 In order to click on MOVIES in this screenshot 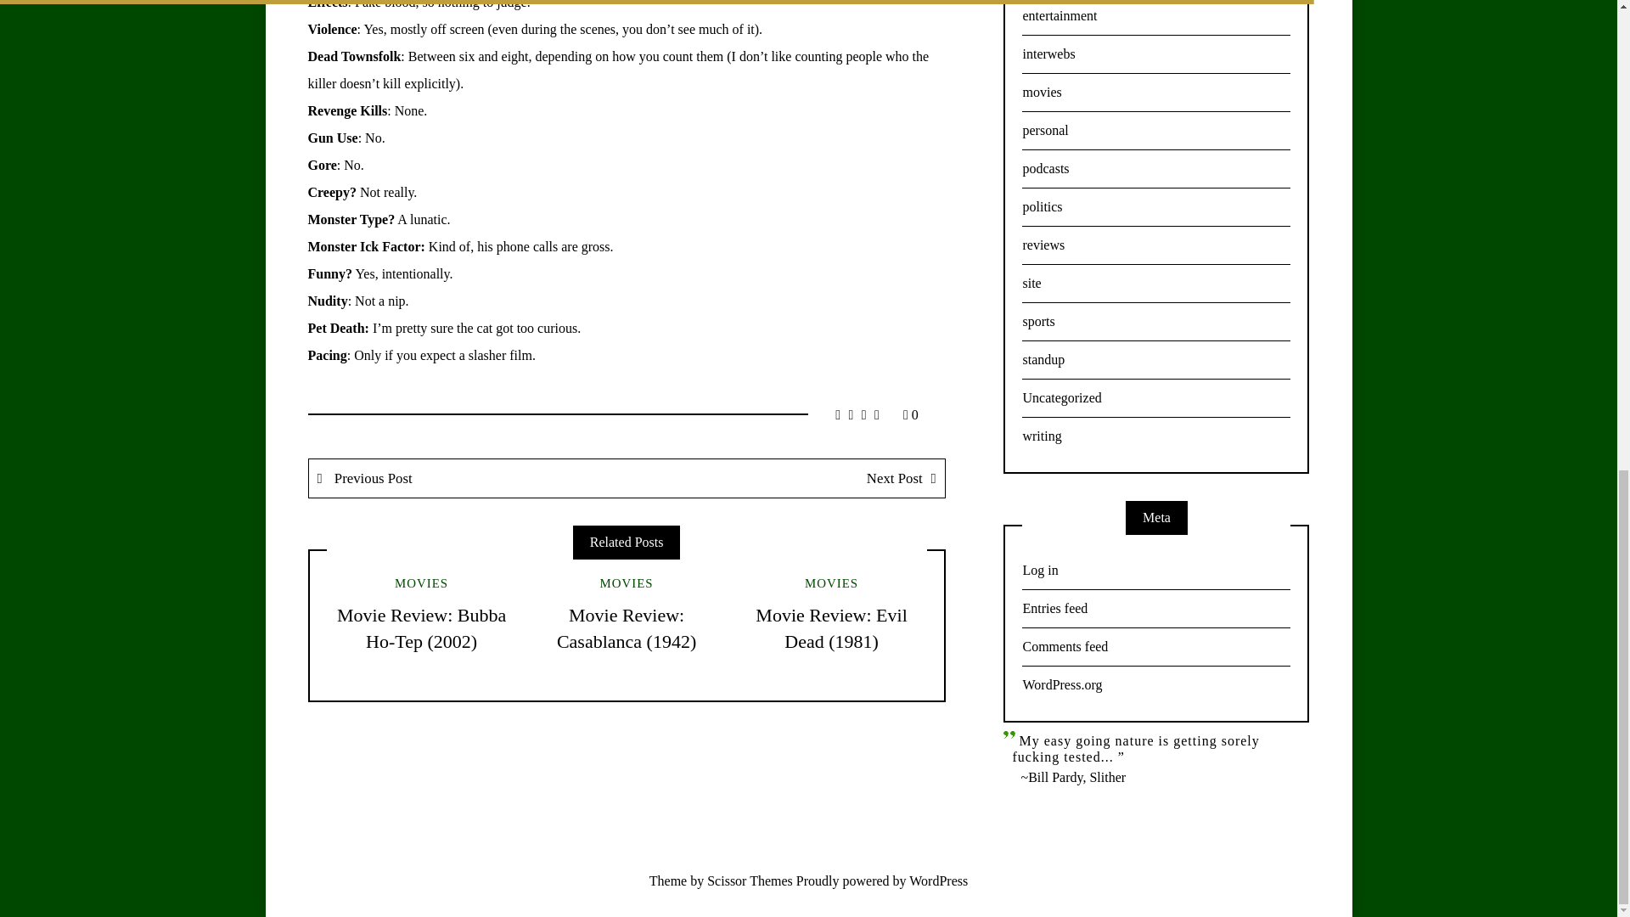, I will do `click(421, 583)`.